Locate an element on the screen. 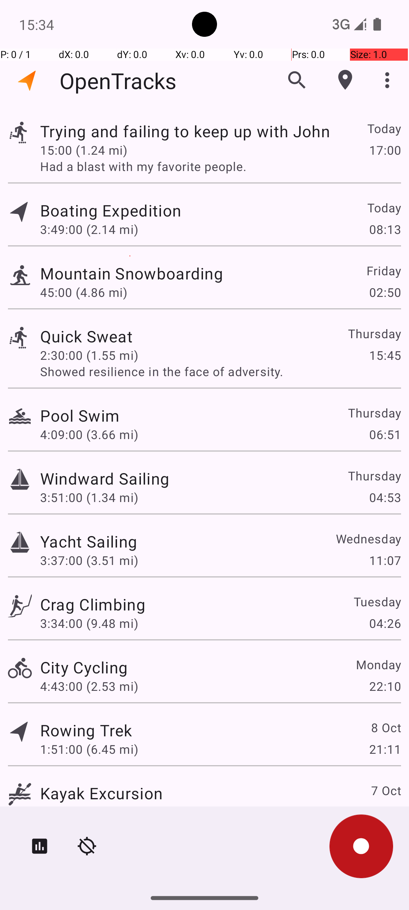  08:27 is located at coordinates (385, 812).